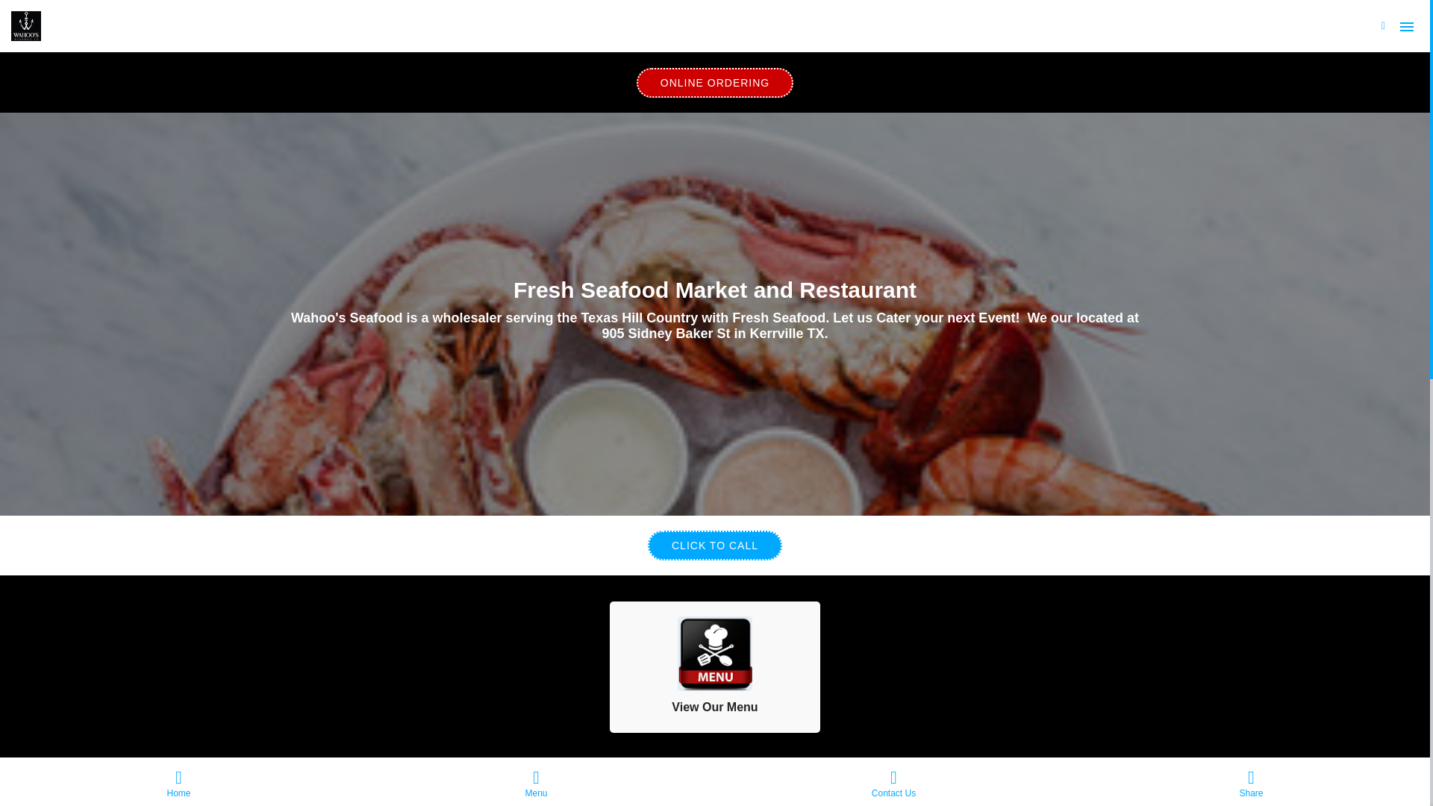  Describe the element at coordinates (715, 545) in the screenshot. I see `CLICK TO CALL` at that location.